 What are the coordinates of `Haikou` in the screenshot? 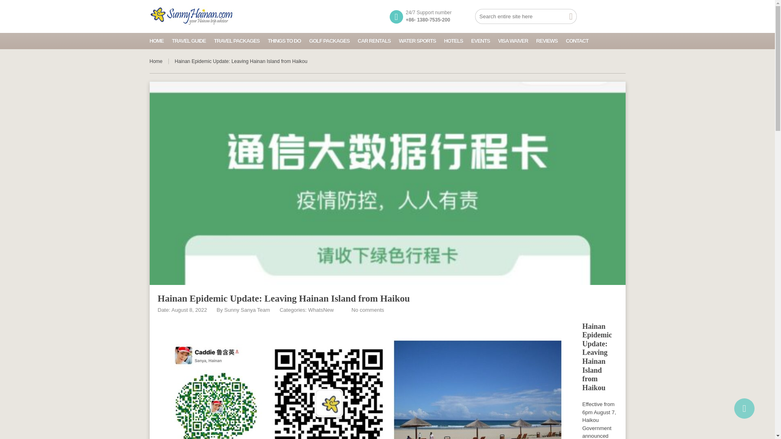 It's located at (594, 388).